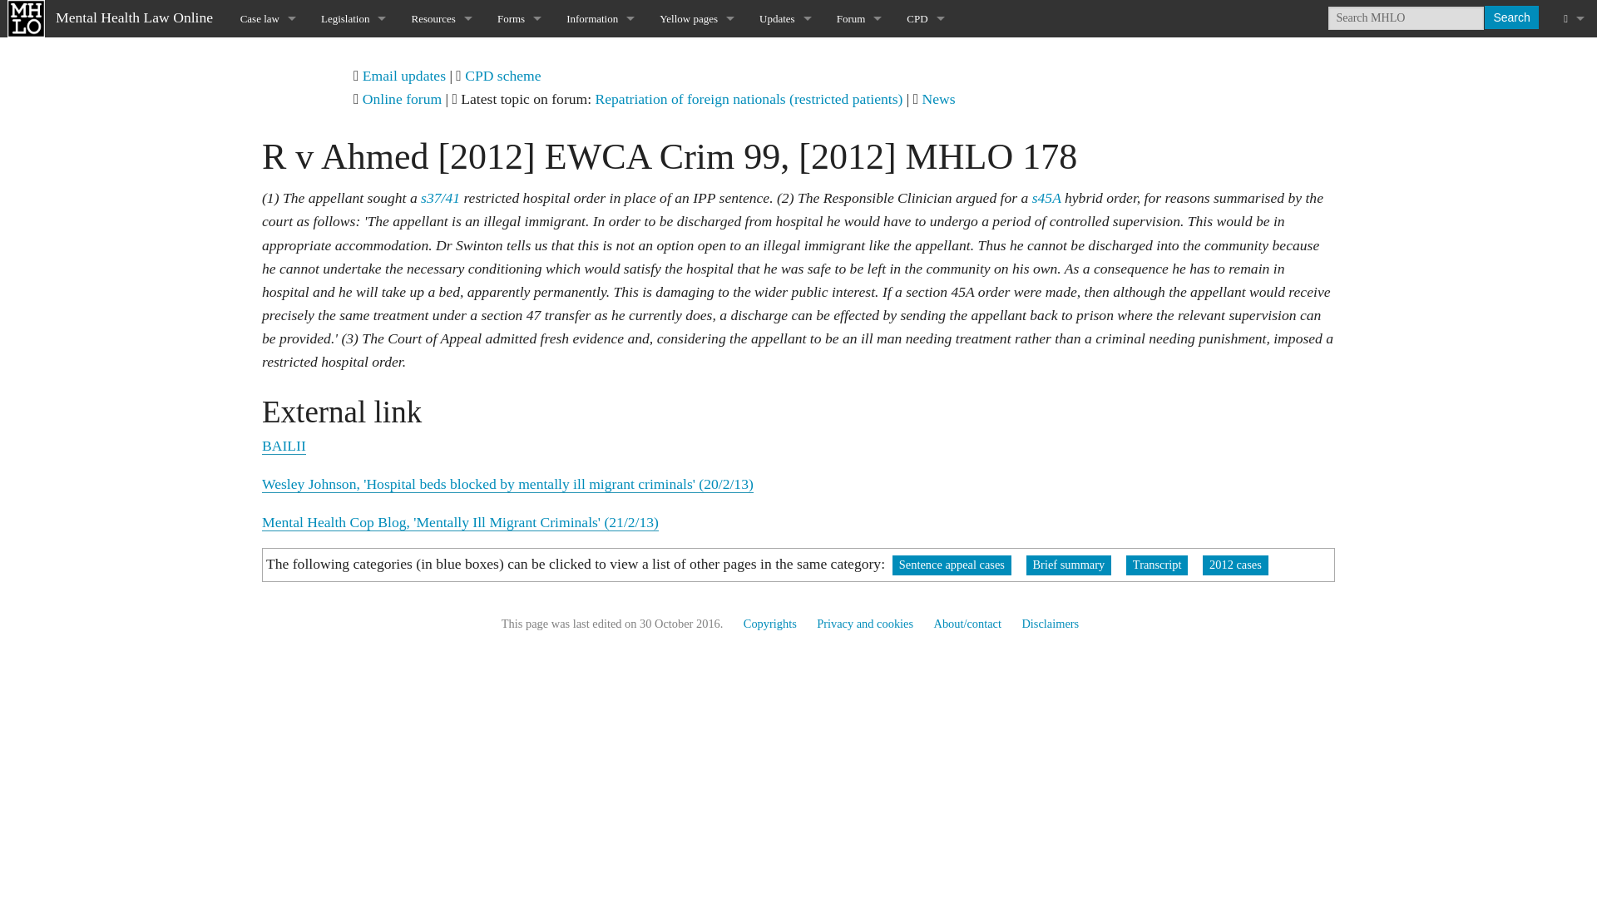 The width and height of the screenshot is (1597, 898). I want to click on Browse case law, so click(268, 56).